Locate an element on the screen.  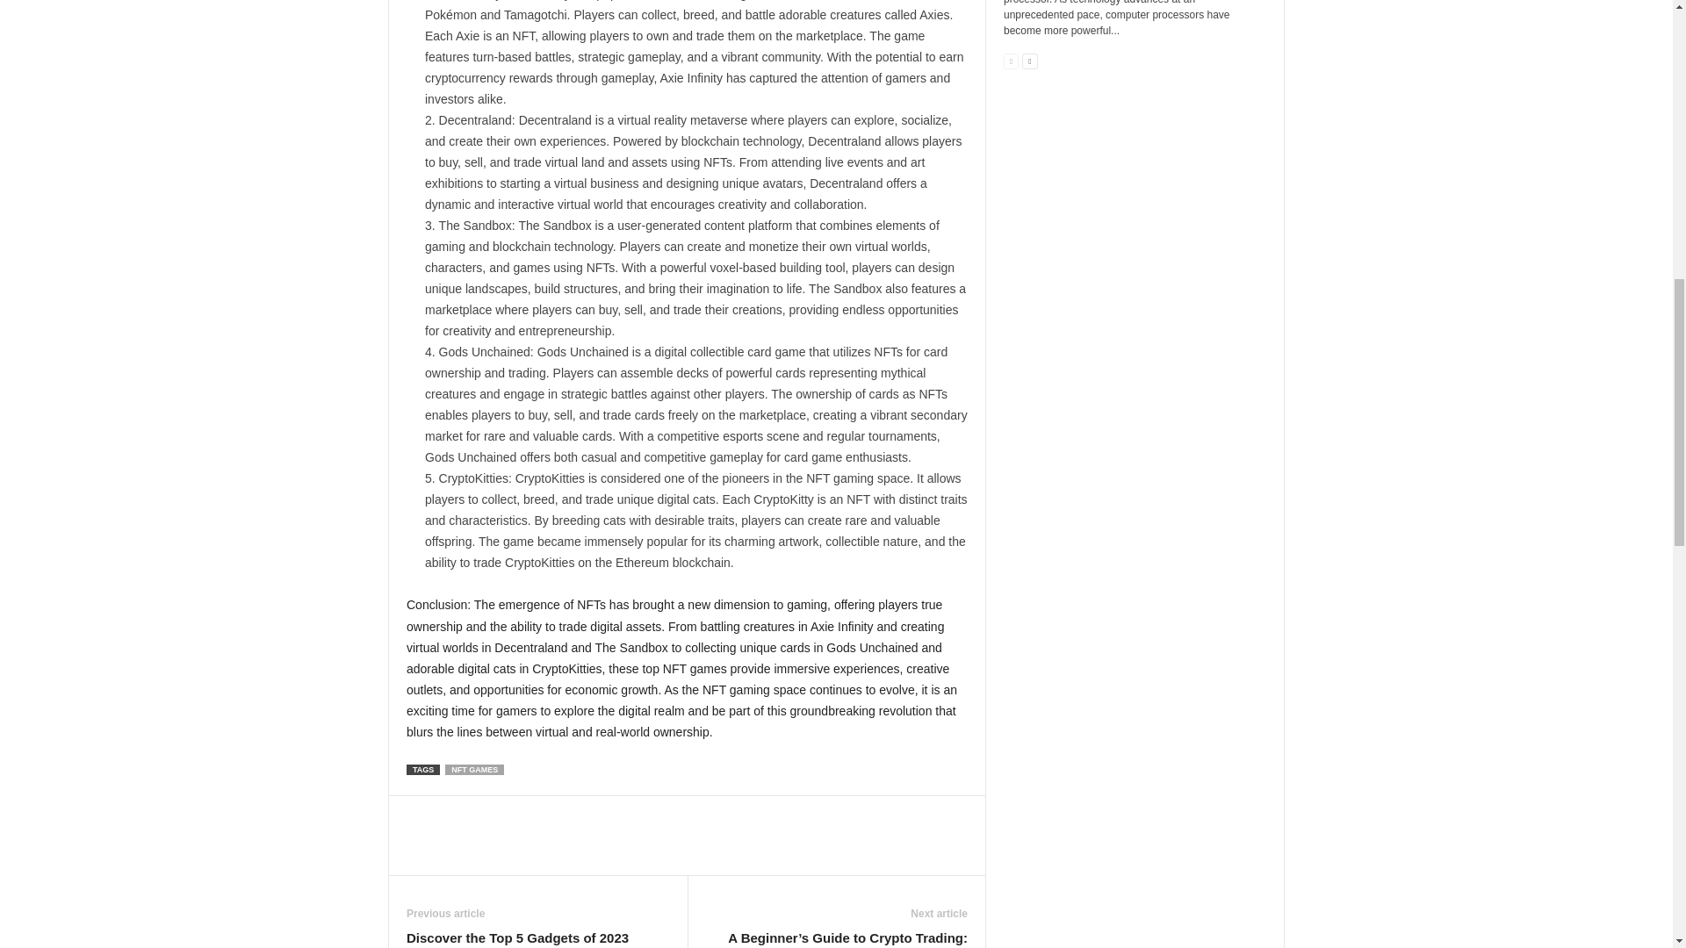
NFT GAMES is located at coordinates (474, 769).